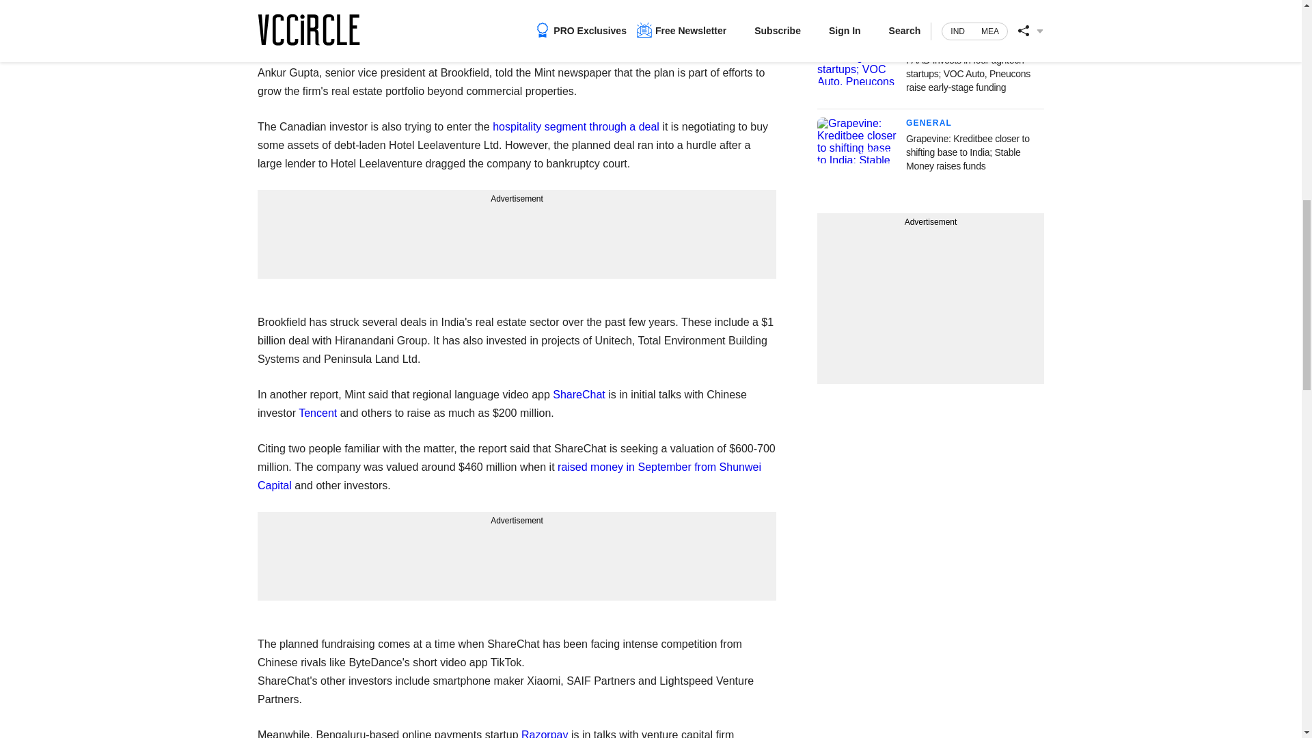 The image size is (1312, 738). Describe the element at coordinates (544, 734) in the screenshot. I see `Razorpay` at that location.